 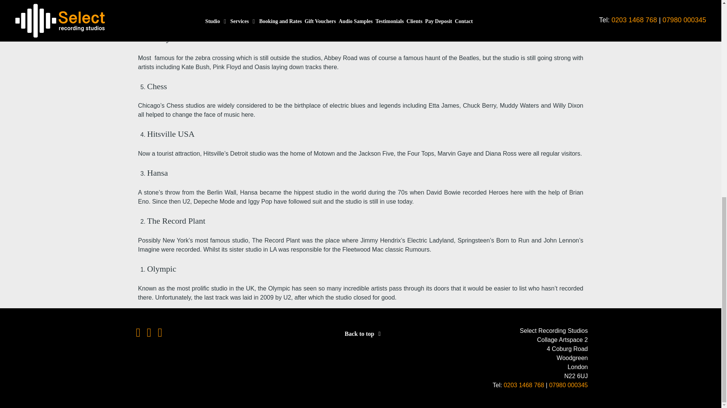 What do you see at coordinates (524, 385) in the screenshot?
I see `0203 1468 768` at bounding box center [524, 385].